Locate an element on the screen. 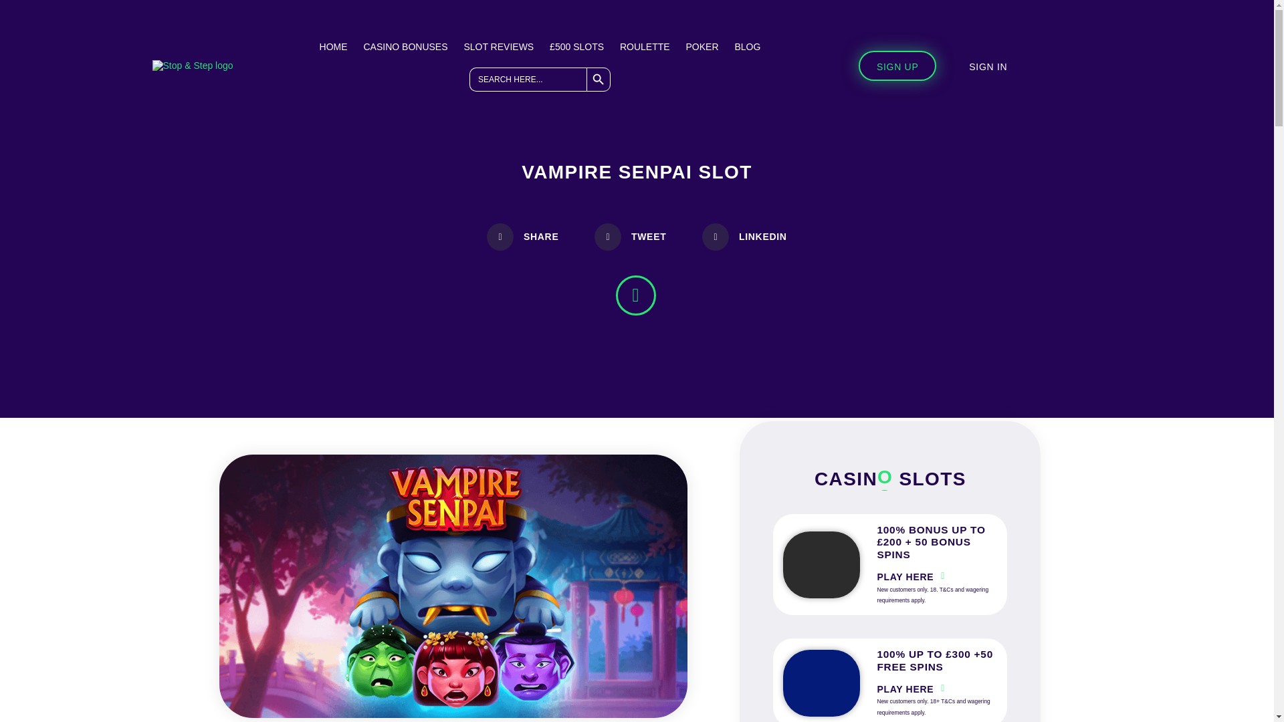 This screenshot has height=722, width=1284. ROULETTE is located at coordinates (645, 46).